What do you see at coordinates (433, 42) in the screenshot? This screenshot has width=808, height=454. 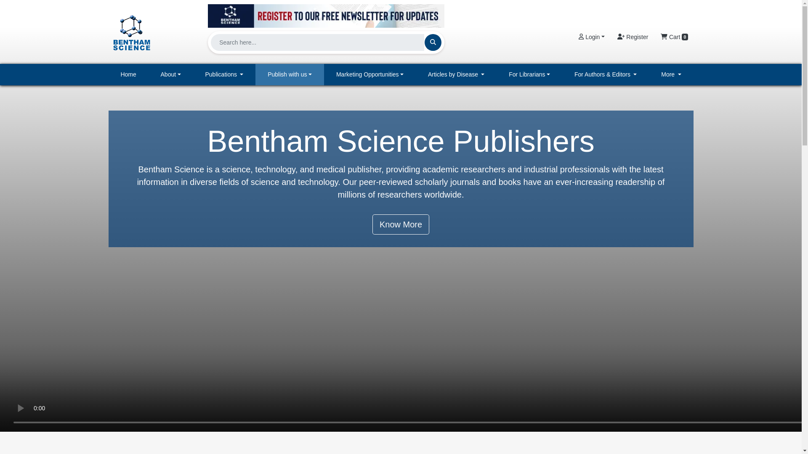 I see `Search Button` at bounding box center [433, 42].